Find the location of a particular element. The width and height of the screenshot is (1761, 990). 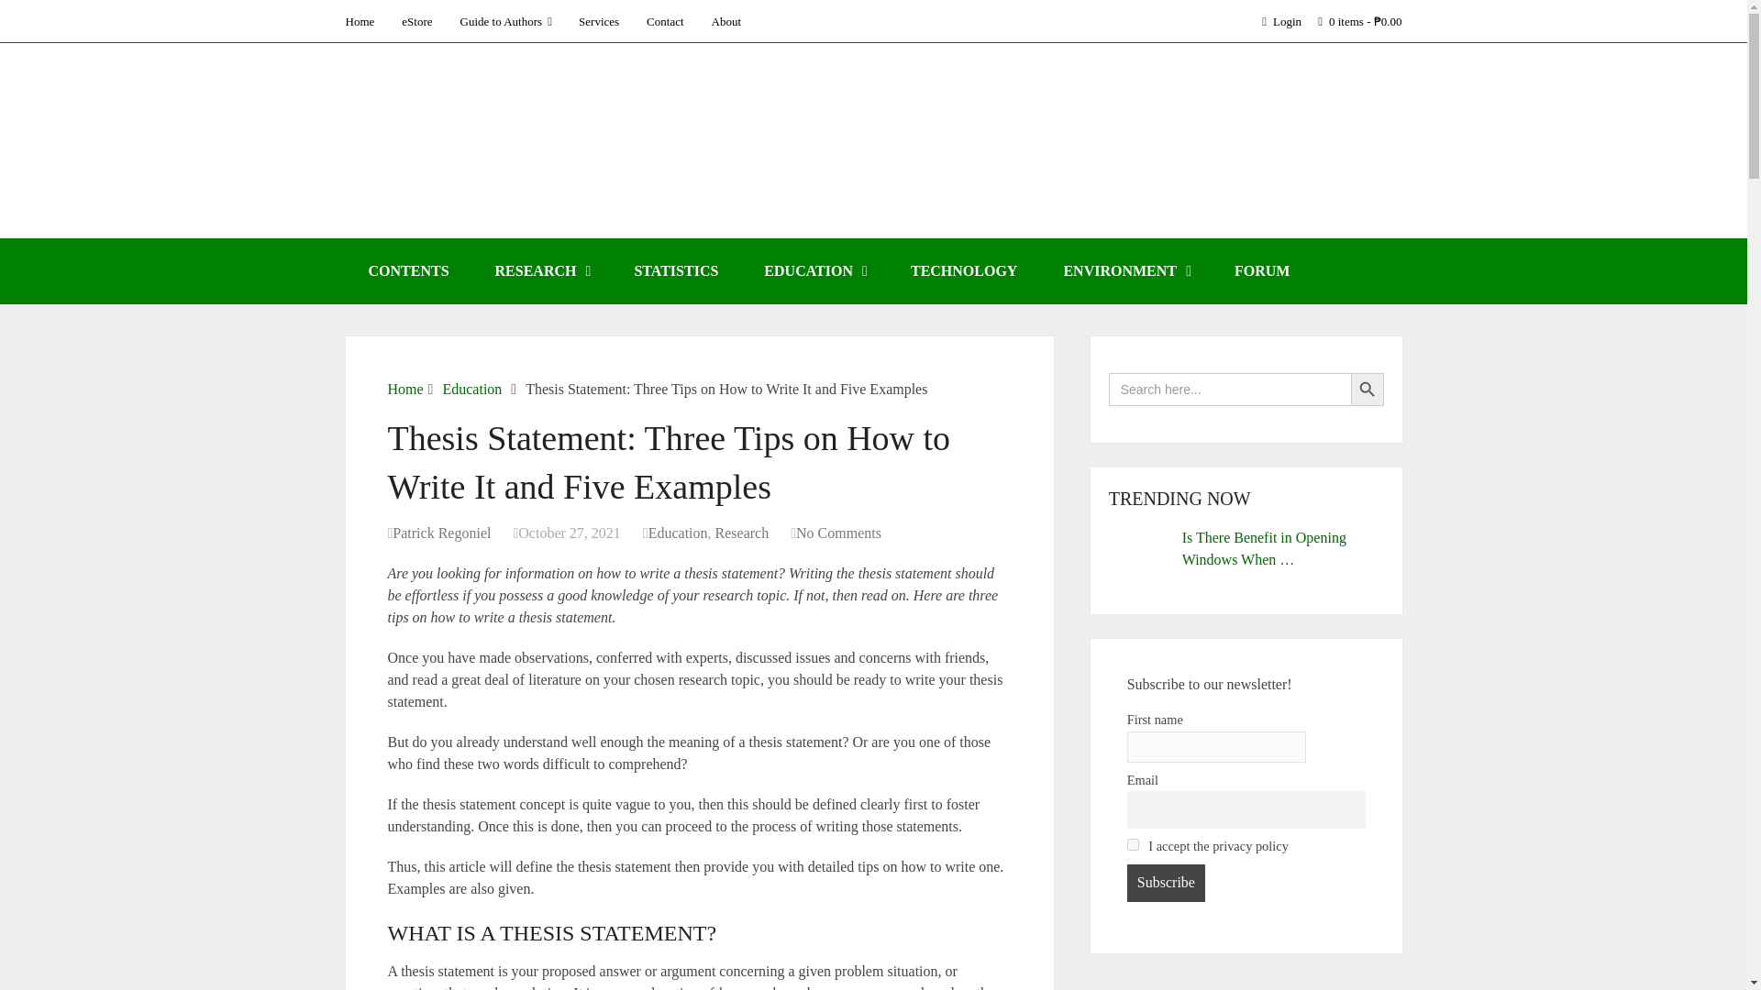

FORUM is located at coordinates (1261, 271).